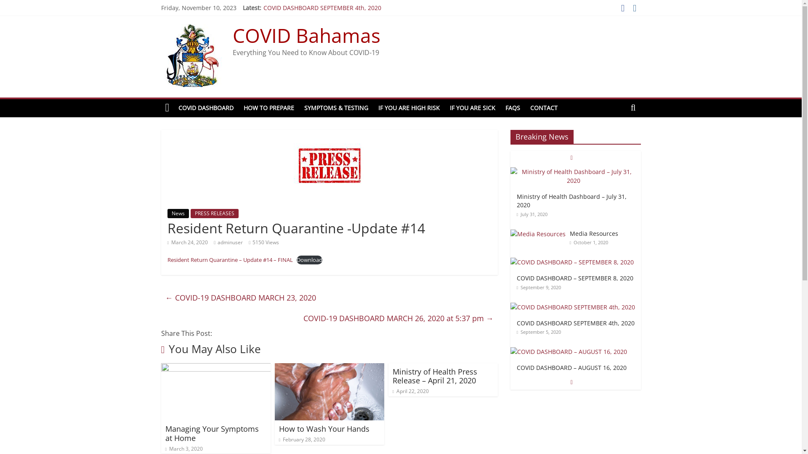  Describe the element at coordinates (269, 108) in the screenshot. I see `HOW TO PREPARE` at that location.